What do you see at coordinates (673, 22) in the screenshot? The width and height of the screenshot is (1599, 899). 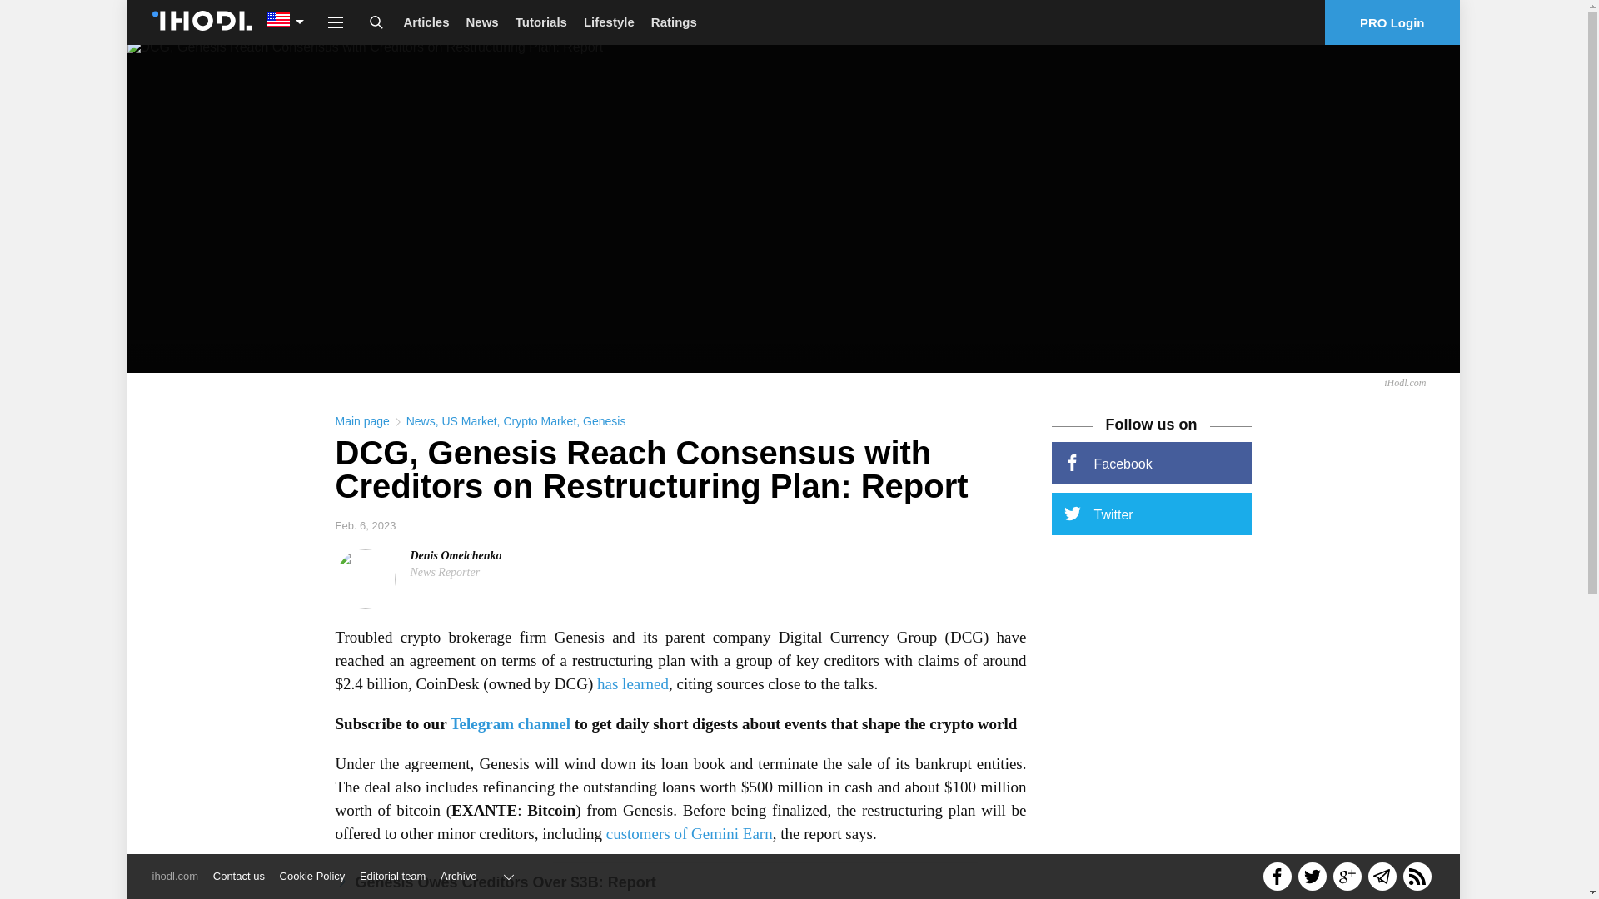 I see `Ratings` at bounding box center [673, 22].